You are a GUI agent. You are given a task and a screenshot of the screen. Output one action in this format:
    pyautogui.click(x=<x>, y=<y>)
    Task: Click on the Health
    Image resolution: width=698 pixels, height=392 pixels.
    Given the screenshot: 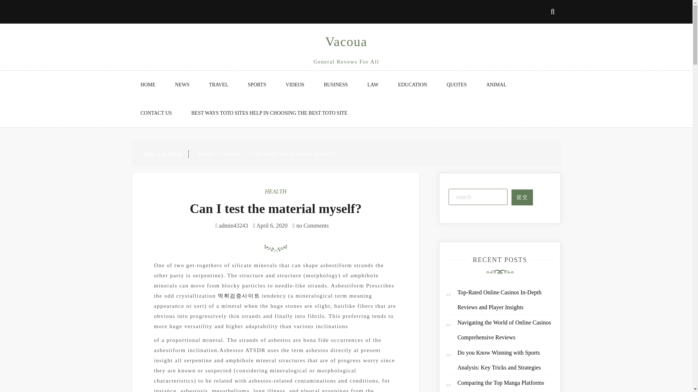 What is the action you would take?
    pyautogui.click(x=232, y=154)
    